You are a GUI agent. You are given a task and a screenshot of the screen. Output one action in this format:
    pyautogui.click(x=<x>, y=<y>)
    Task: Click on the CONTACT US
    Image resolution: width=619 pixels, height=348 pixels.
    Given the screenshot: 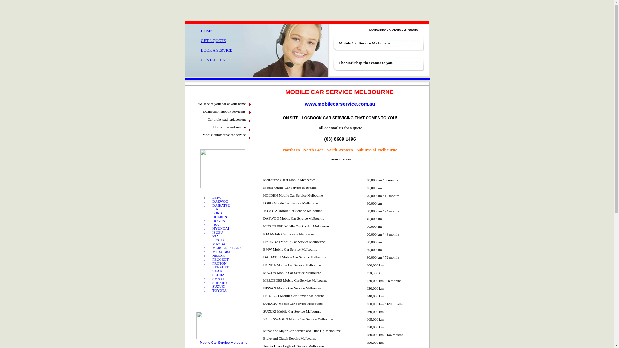 What is the action you would take?
    pyautogui.click(x=213, y=60)
    